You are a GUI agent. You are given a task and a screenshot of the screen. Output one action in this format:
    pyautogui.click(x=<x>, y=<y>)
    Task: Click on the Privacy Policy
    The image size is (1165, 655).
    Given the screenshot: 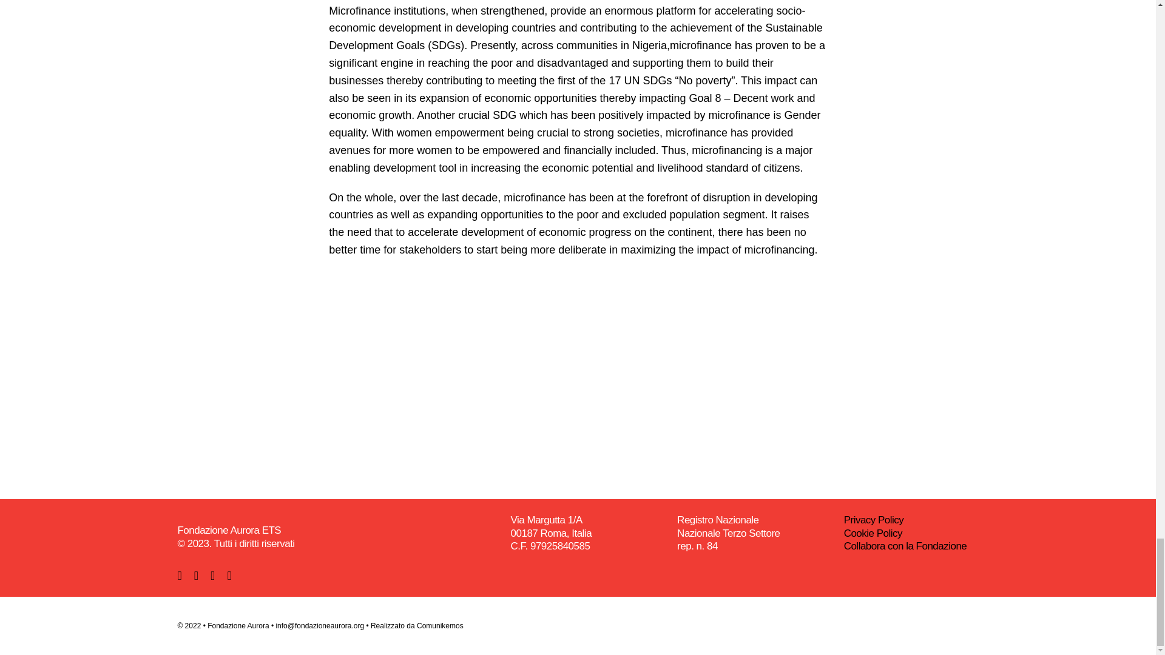 What is the action you would take?
    pyautogui.click(x=874, y=520)
    